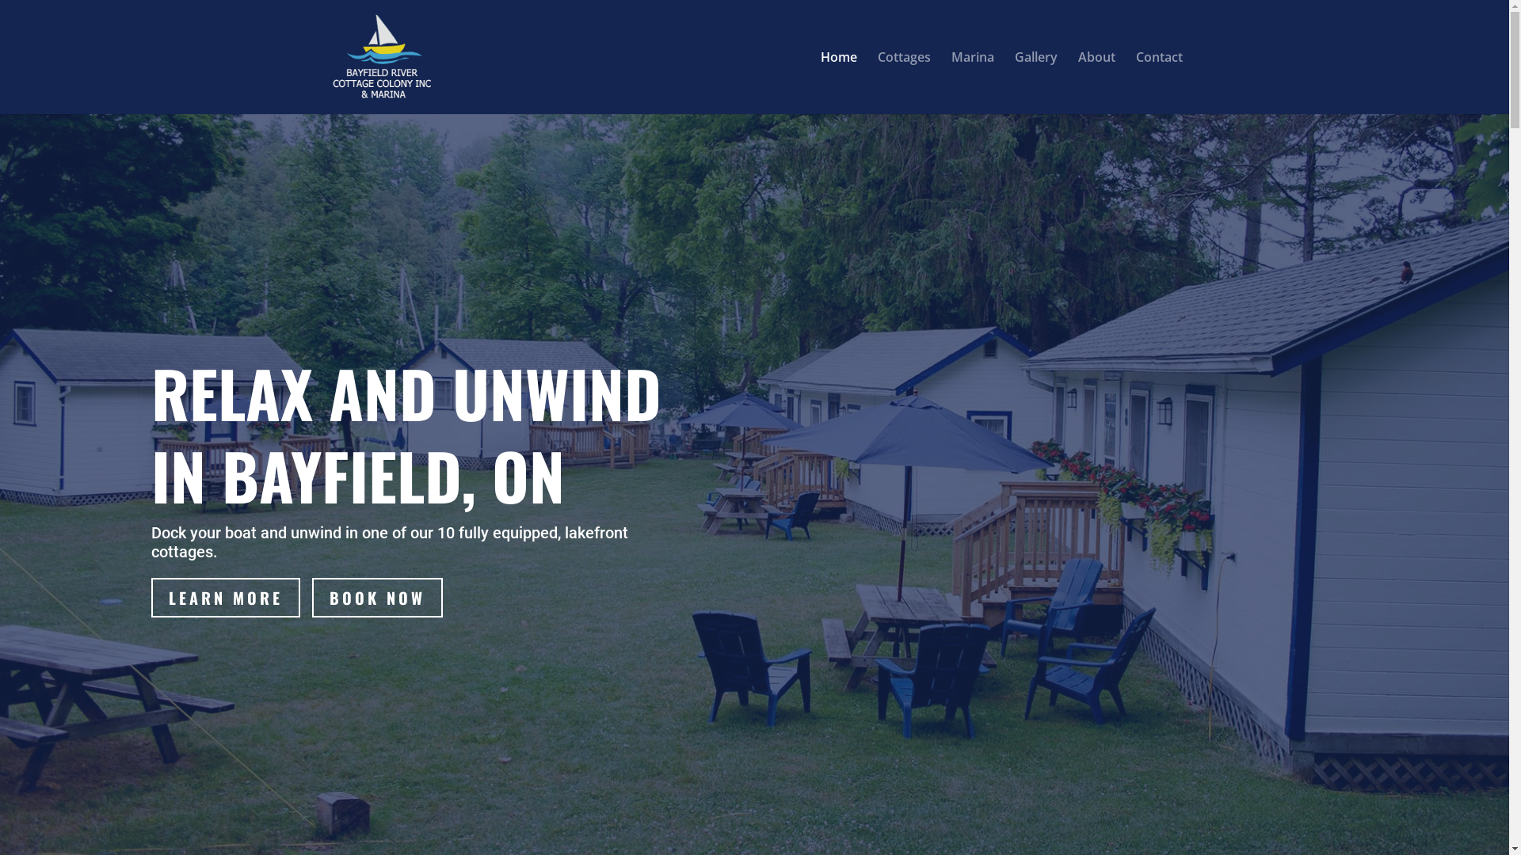 The height and width of the screenshot is (855, 1521). I want to click on LEARN MORE, so click(225, 598).